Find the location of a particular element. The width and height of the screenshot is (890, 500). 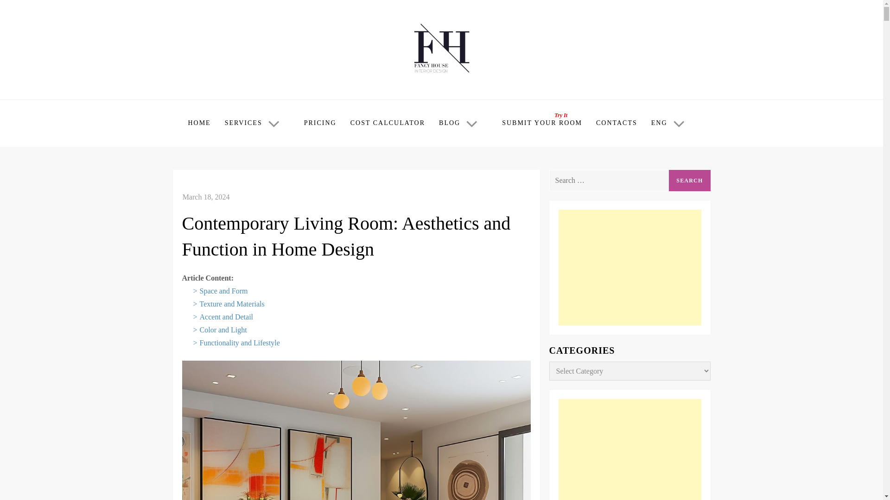

BLOG is located at coordinates (463, 123).